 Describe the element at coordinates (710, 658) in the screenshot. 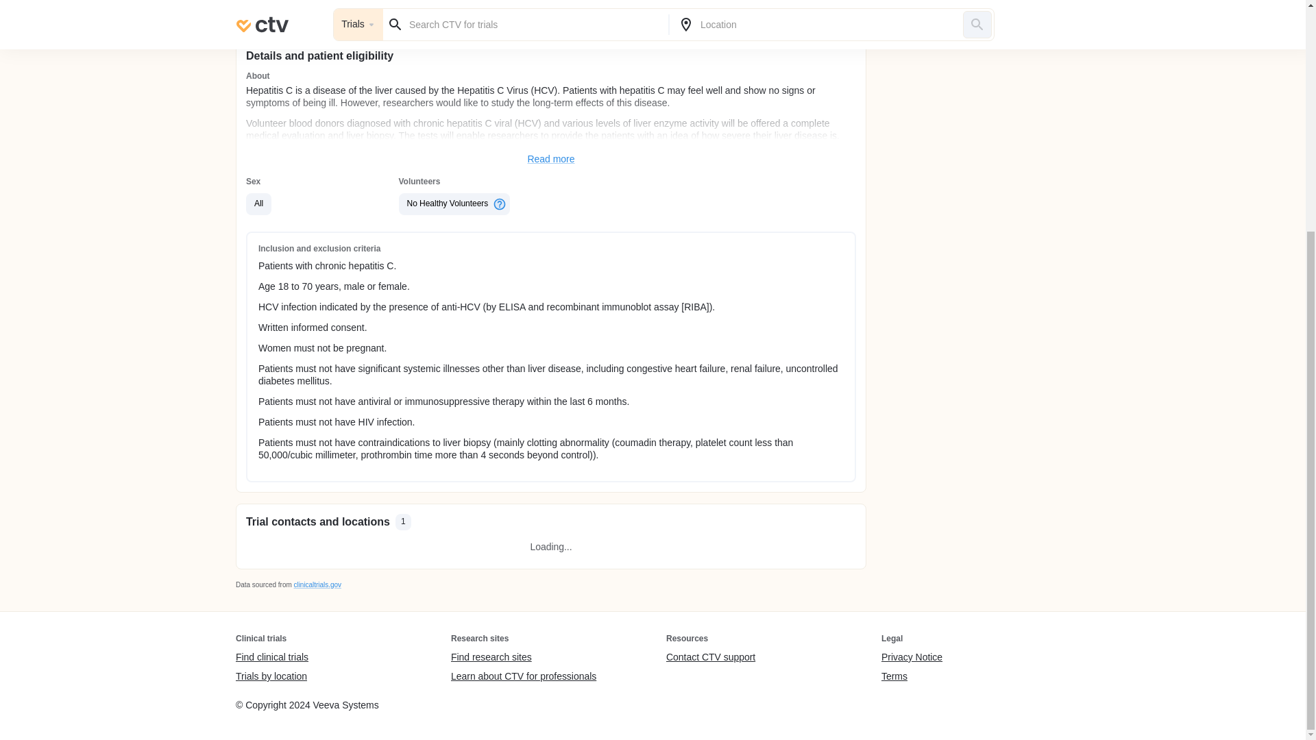

I see `Contact CTV support` at that location.